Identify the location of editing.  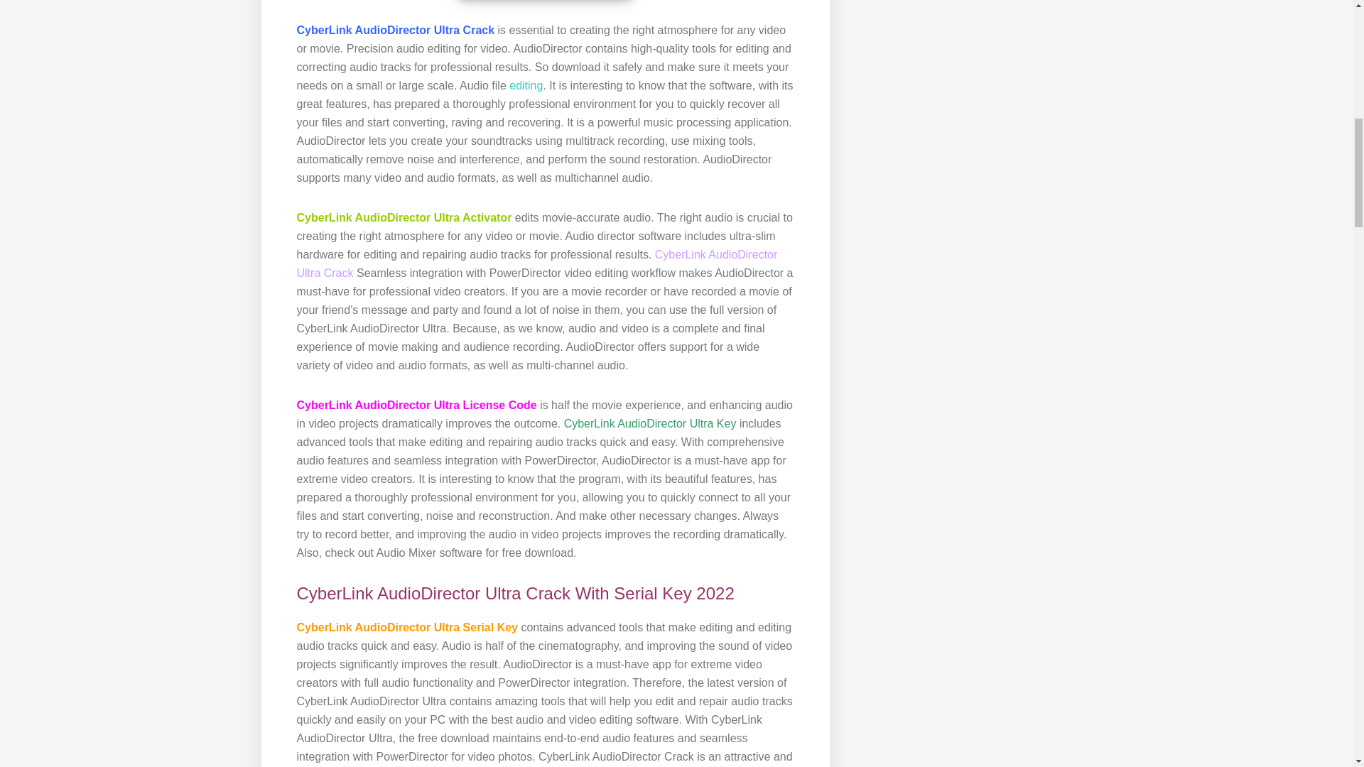
(526, 85).